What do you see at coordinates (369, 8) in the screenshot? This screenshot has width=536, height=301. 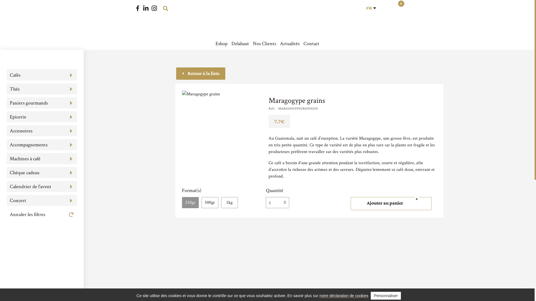 I see `FR` at bounding box center [369, 8].